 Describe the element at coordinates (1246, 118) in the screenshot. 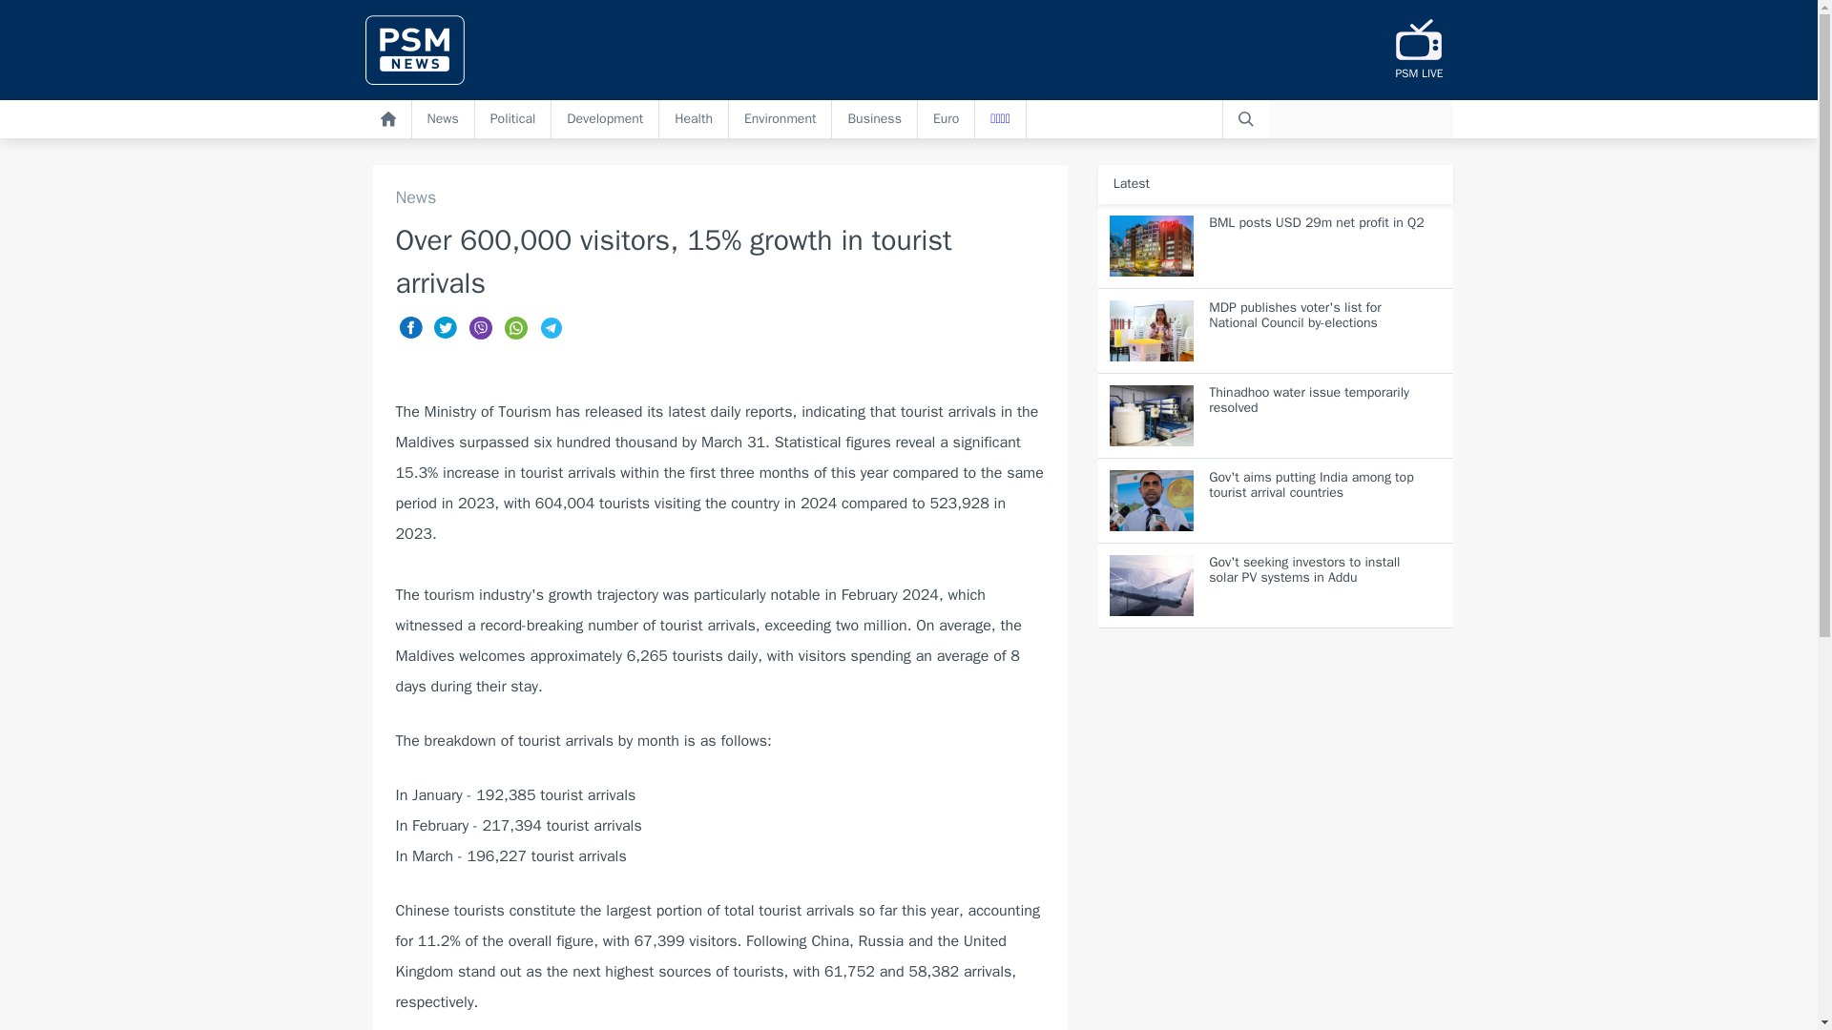

I see `Submit` at that location.